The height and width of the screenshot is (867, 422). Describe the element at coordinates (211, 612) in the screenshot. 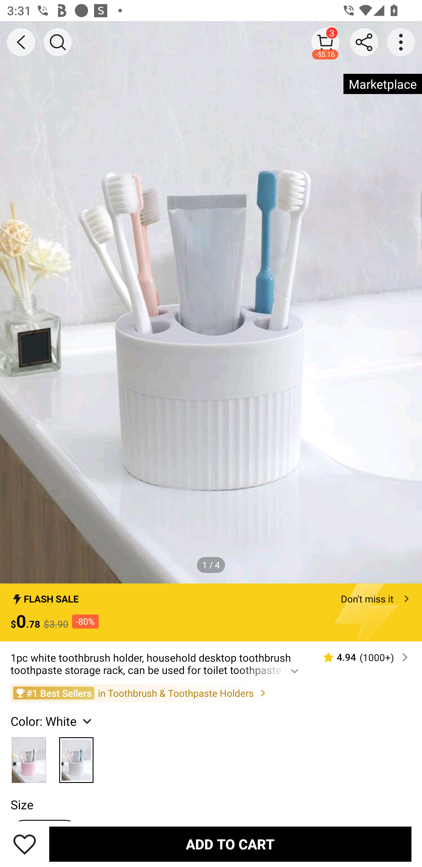

I see `FLASH SALE Don't miss it $0.78 $3.90 -80%` at that location.